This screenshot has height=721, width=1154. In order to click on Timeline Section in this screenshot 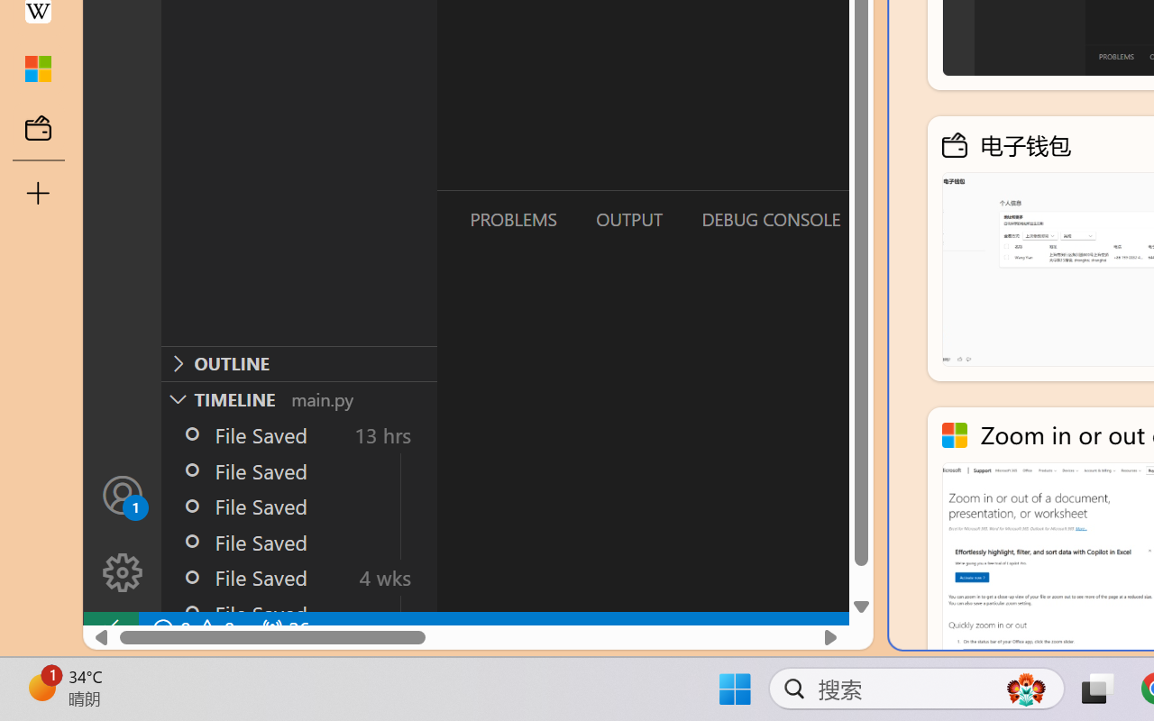, I will do `click(298, 398)`.